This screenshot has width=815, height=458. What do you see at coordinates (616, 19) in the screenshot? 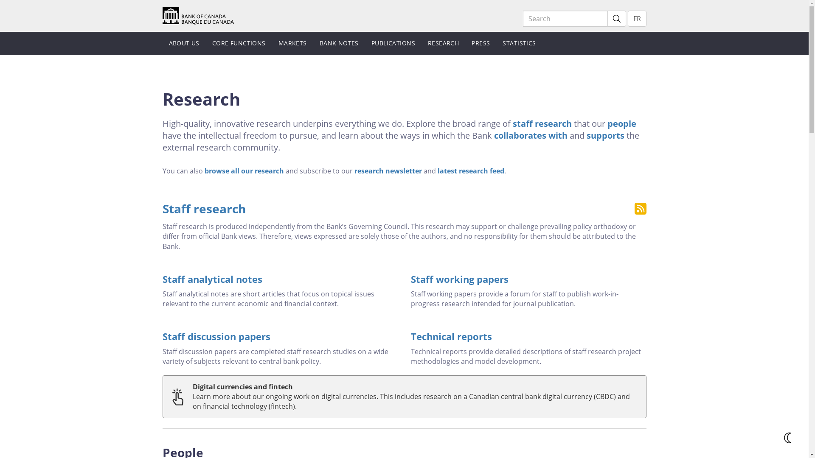
I see `Search` at bounding box center [616, 19].